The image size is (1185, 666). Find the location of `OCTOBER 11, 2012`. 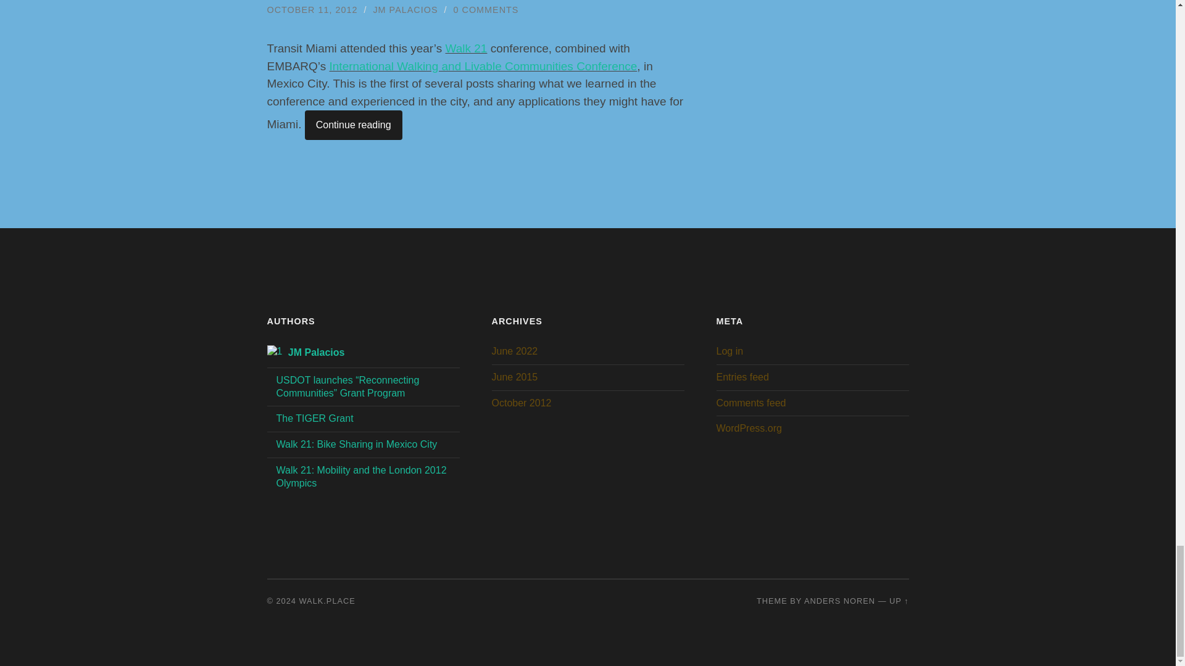

OCTOBER 11, 2012 is located at coordinates (312, 9).